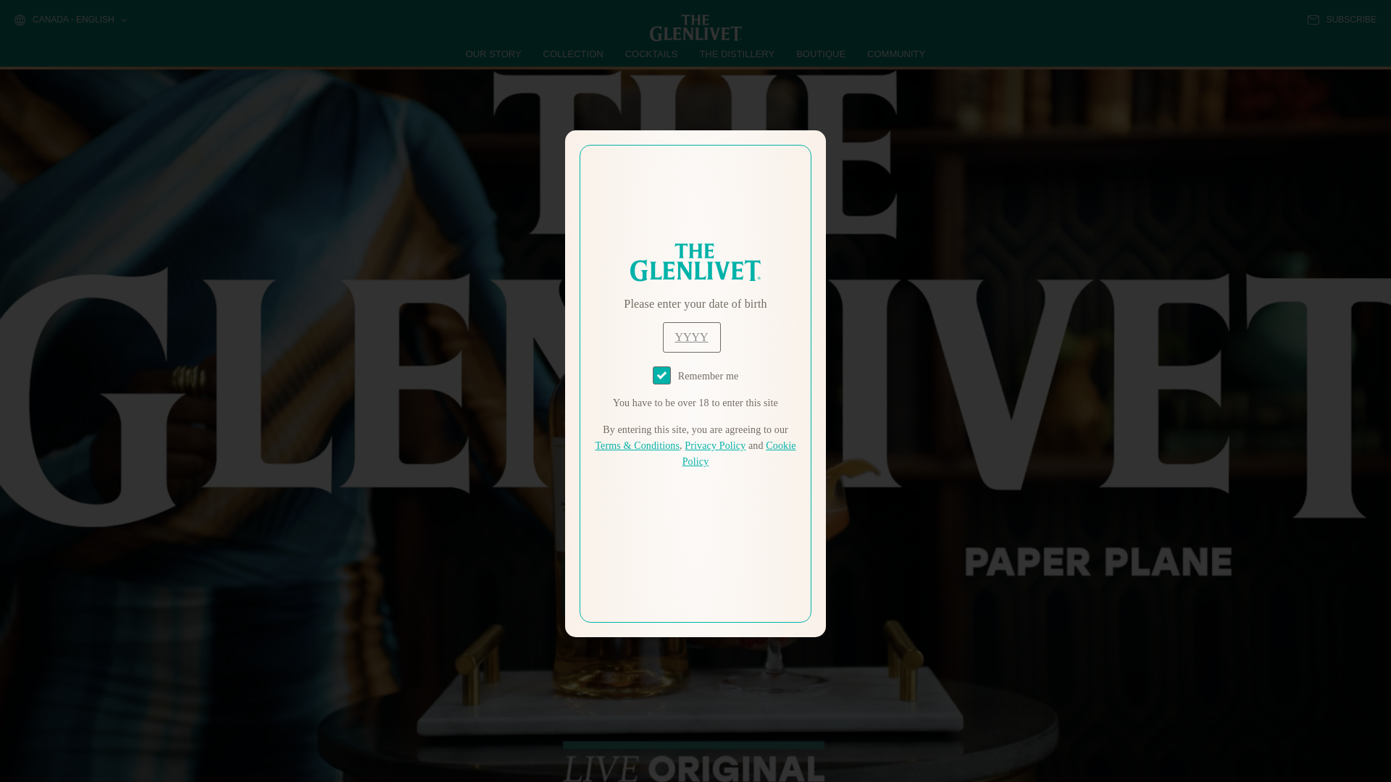 Image resolution: width=1391 pixels, height=782 pixels. Describe the element at coordinates (820, 54) in the screenshot. I see `BOUTIQUE` at that location.